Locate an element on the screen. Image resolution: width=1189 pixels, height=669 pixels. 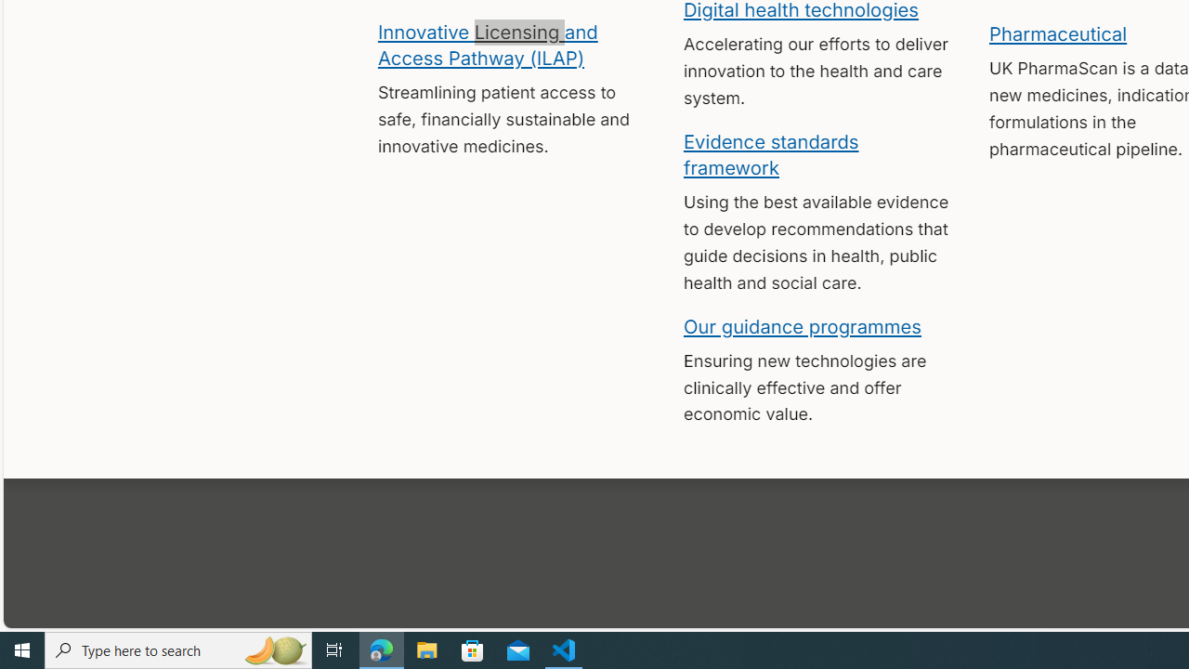
Pharmaceutical is located at coordinates (1057, 33).